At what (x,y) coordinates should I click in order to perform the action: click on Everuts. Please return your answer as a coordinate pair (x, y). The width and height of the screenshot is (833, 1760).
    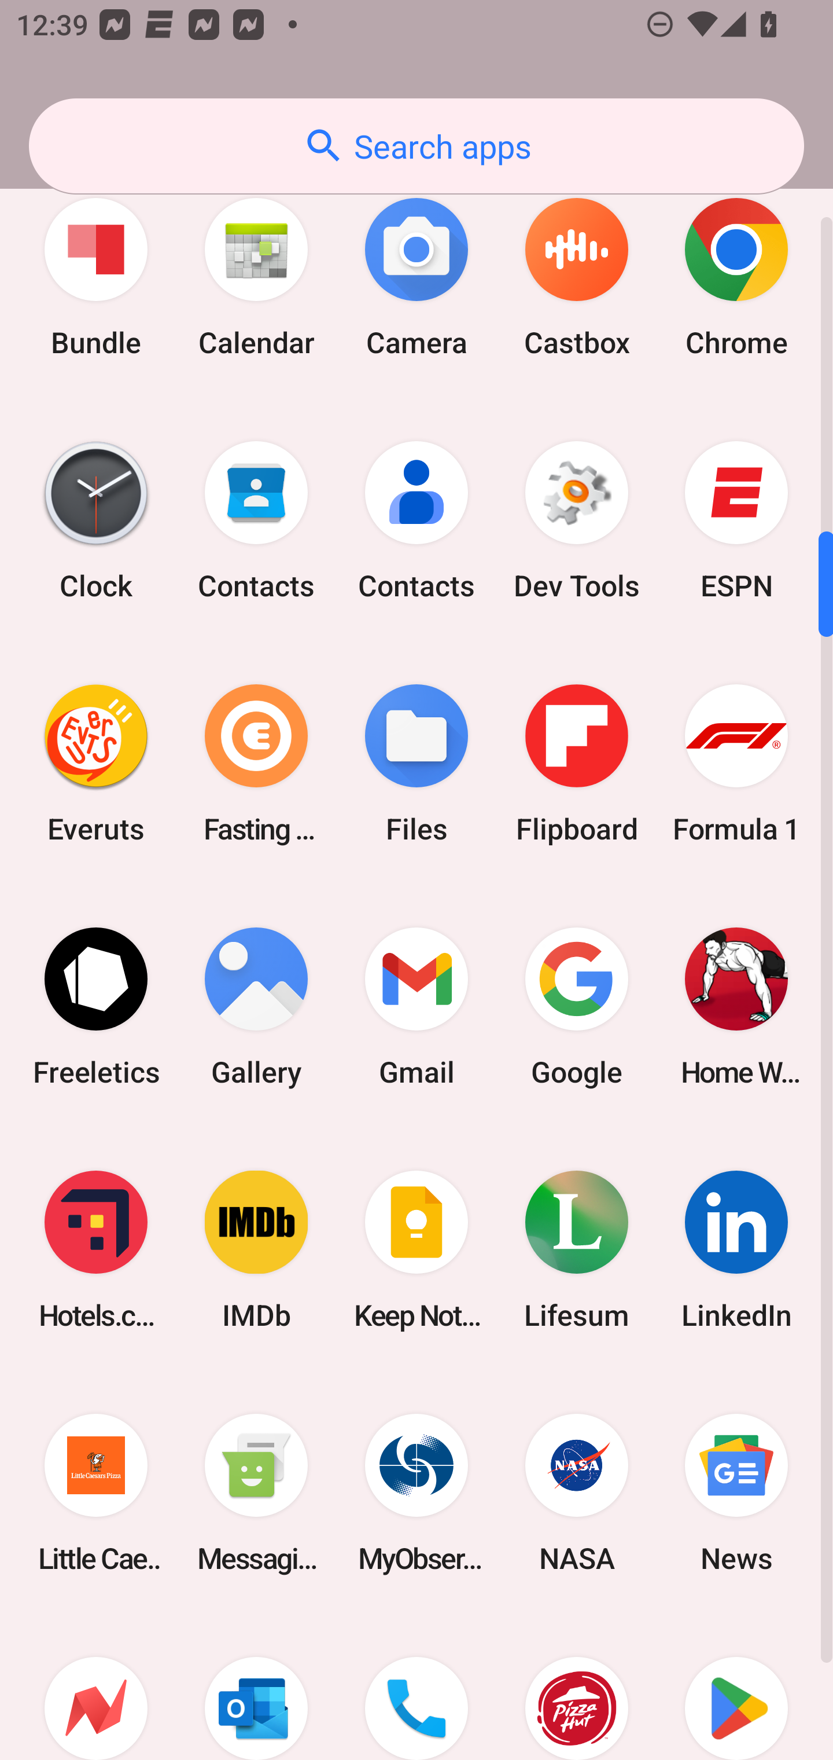
    Looking at the image, I should click on (96, 764).